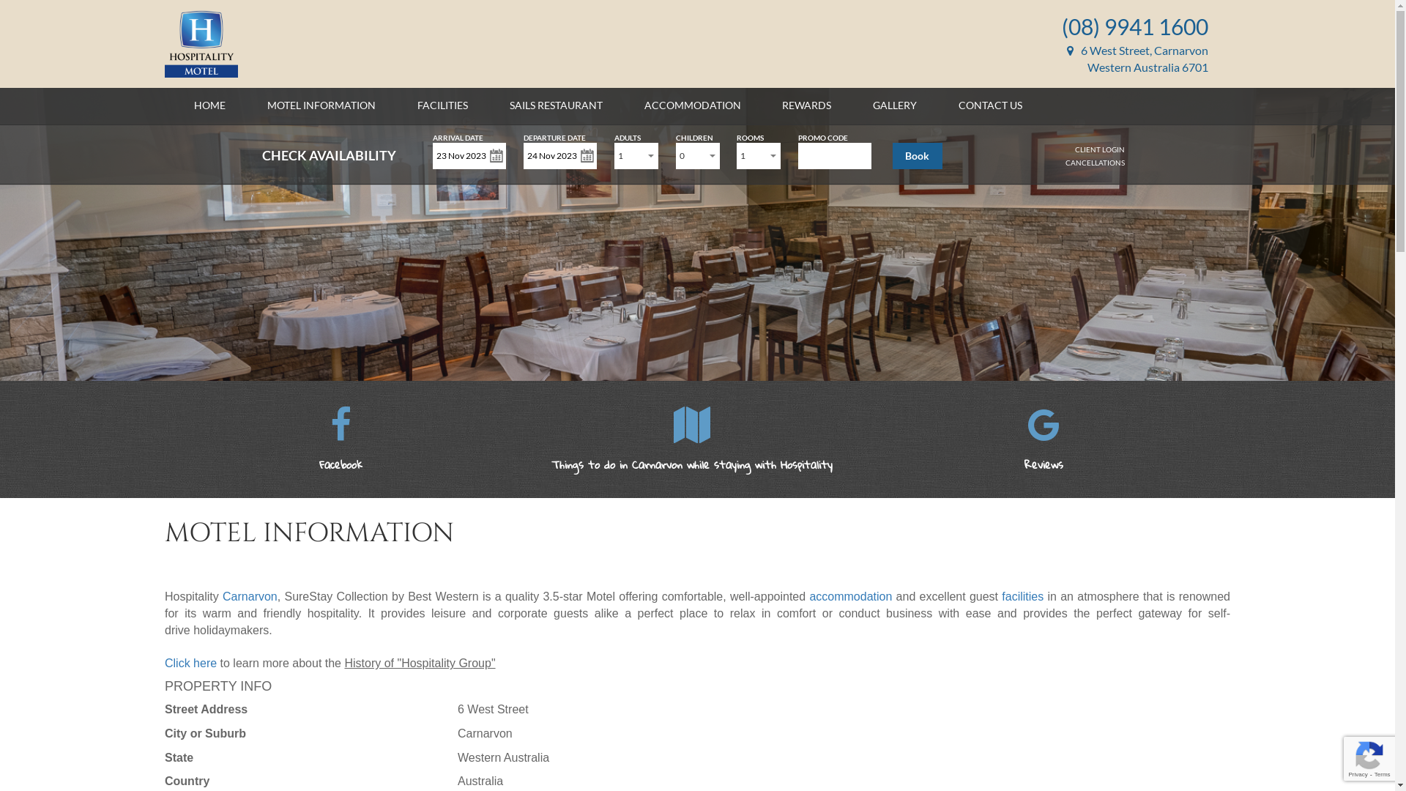 The width and height of the screenshot is (1406, 791). What do you see at coordinates (990, 105) in the screenshot?
I see `CONTACT US` at bounding box center [990, 105].